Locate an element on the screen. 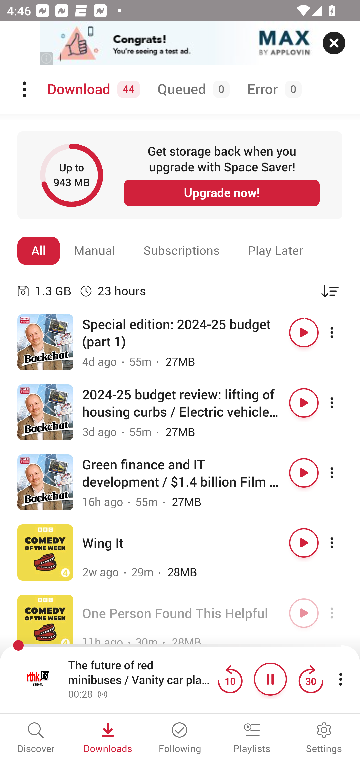  Play button is located at coordinates (304, 332).